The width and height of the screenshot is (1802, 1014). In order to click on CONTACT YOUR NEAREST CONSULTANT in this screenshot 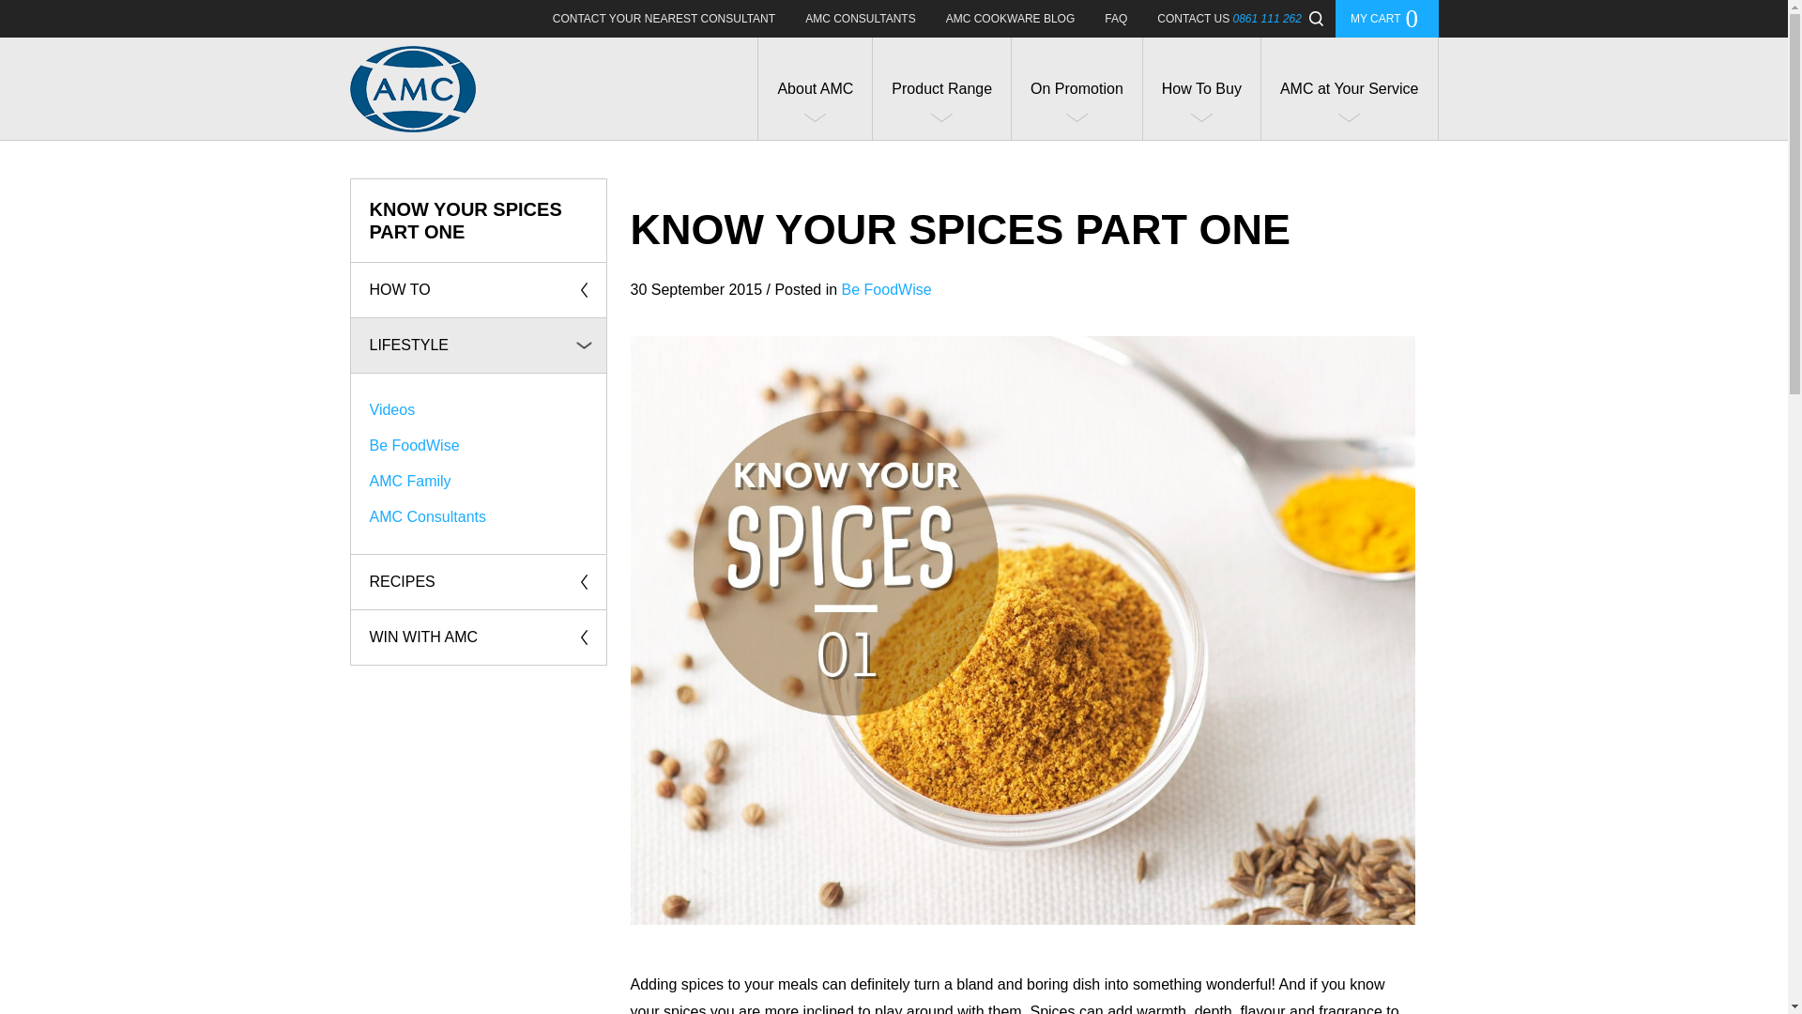, I will do `click(1010, 19)`.